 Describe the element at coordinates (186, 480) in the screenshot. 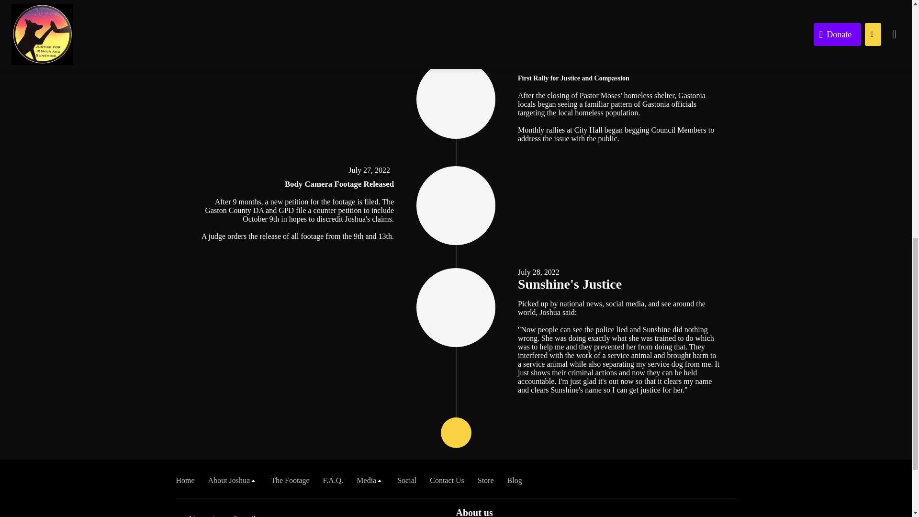

I see `Home` at that location.